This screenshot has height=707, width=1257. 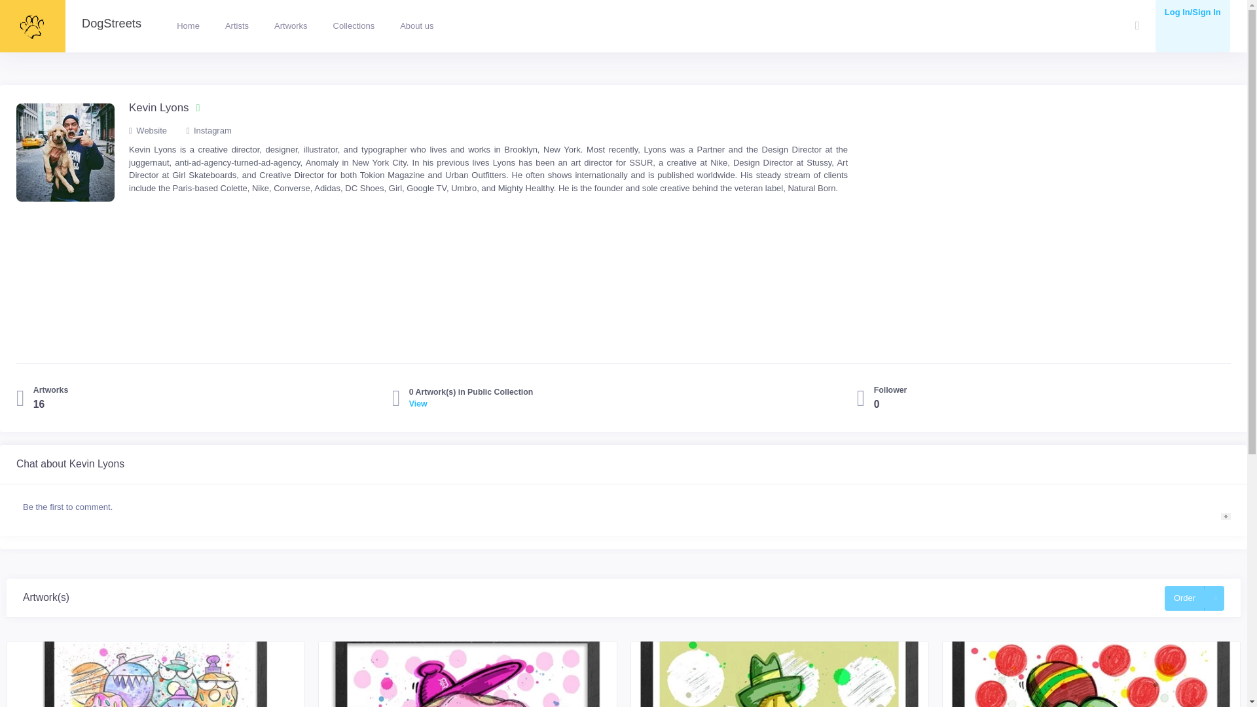 I want to click on Artworks, so click(x=291, y=26).